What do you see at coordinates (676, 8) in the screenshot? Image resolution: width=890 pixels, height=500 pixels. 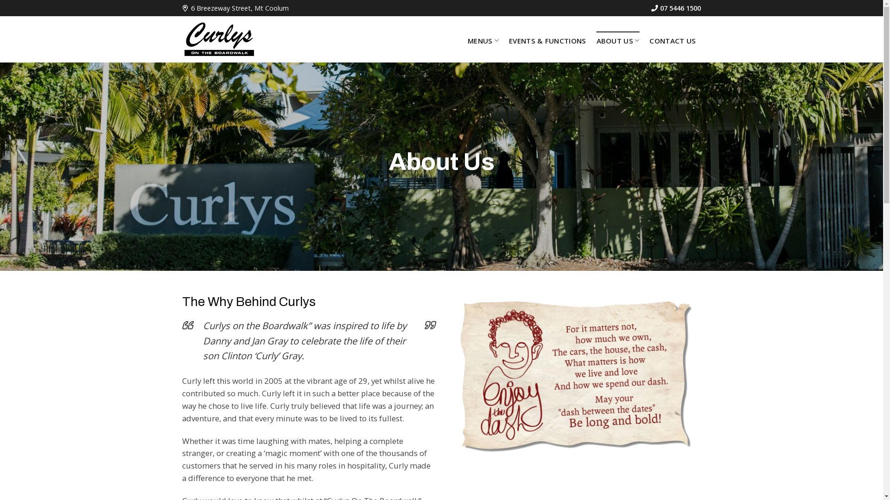 I see `07 5446 1500` at bounding box center [676, 8].